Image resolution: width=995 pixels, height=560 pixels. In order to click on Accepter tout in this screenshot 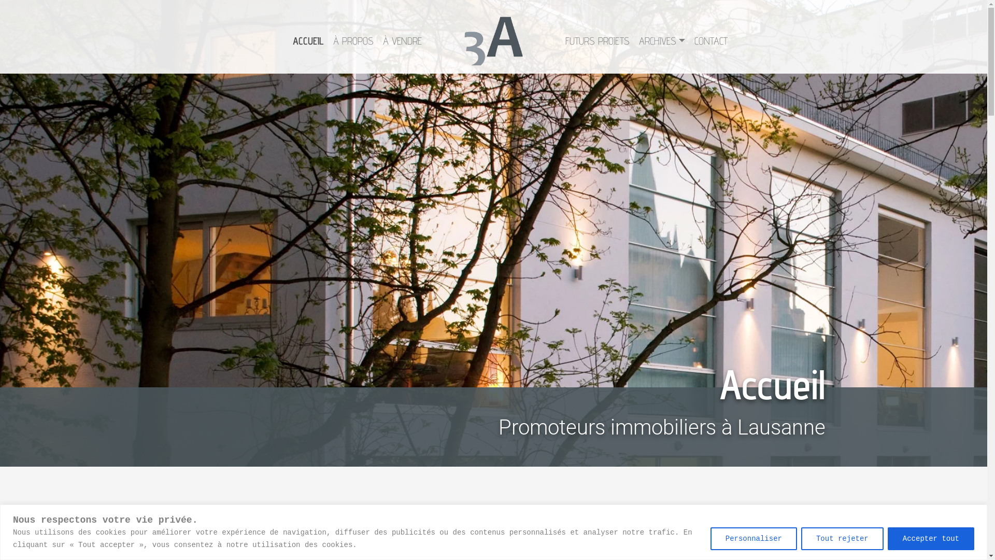, I will do `click(931, 538)`.